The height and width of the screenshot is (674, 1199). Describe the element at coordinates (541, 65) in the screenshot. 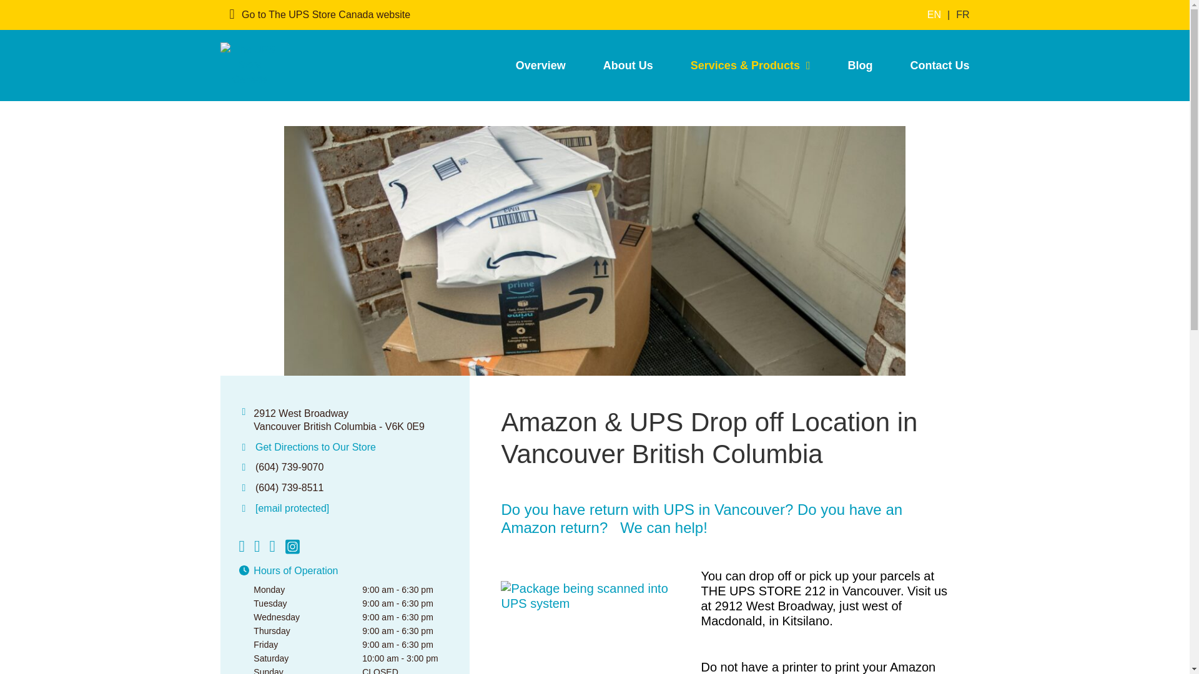

I see `Overview` at that location.